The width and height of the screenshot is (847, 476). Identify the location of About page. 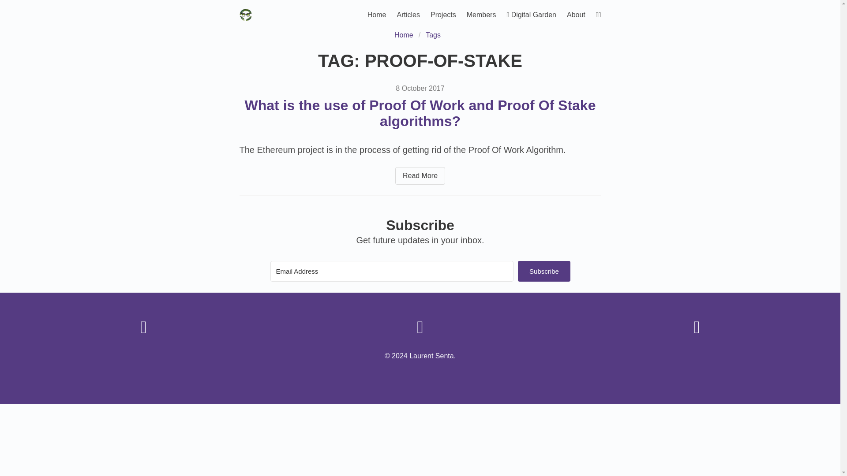
(576, 15).